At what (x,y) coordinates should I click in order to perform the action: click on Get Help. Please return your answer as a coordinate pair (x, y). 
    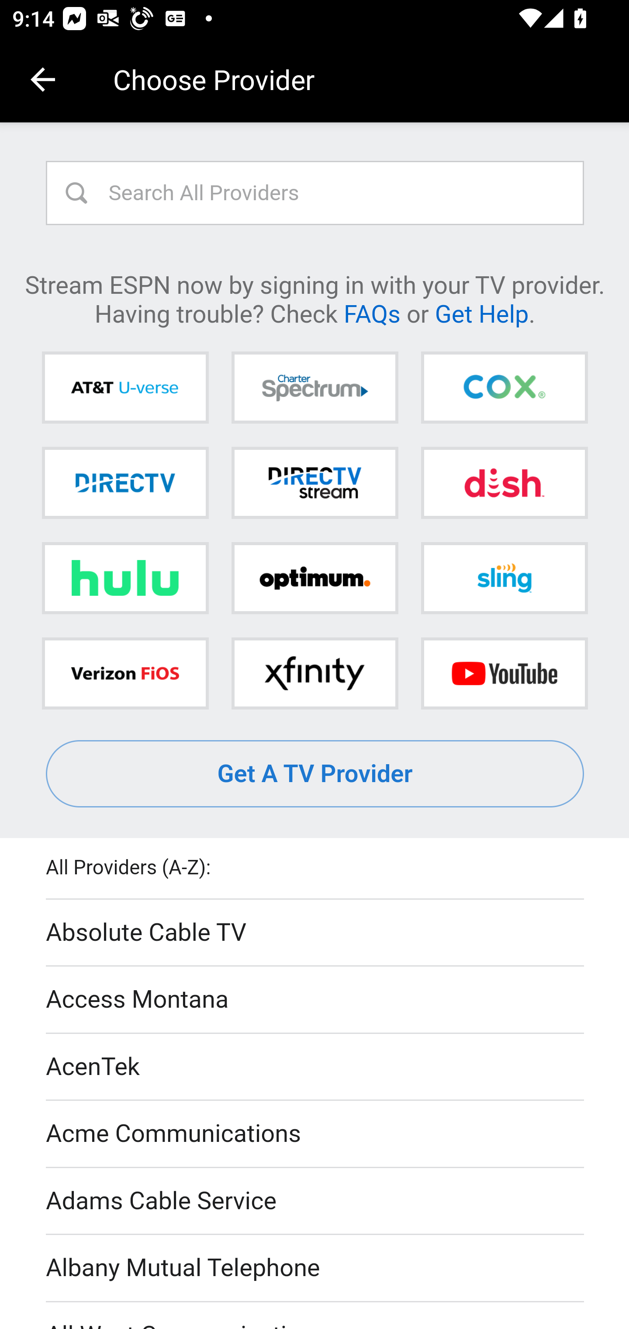
    Looking at the image, I should click on (482, 313).